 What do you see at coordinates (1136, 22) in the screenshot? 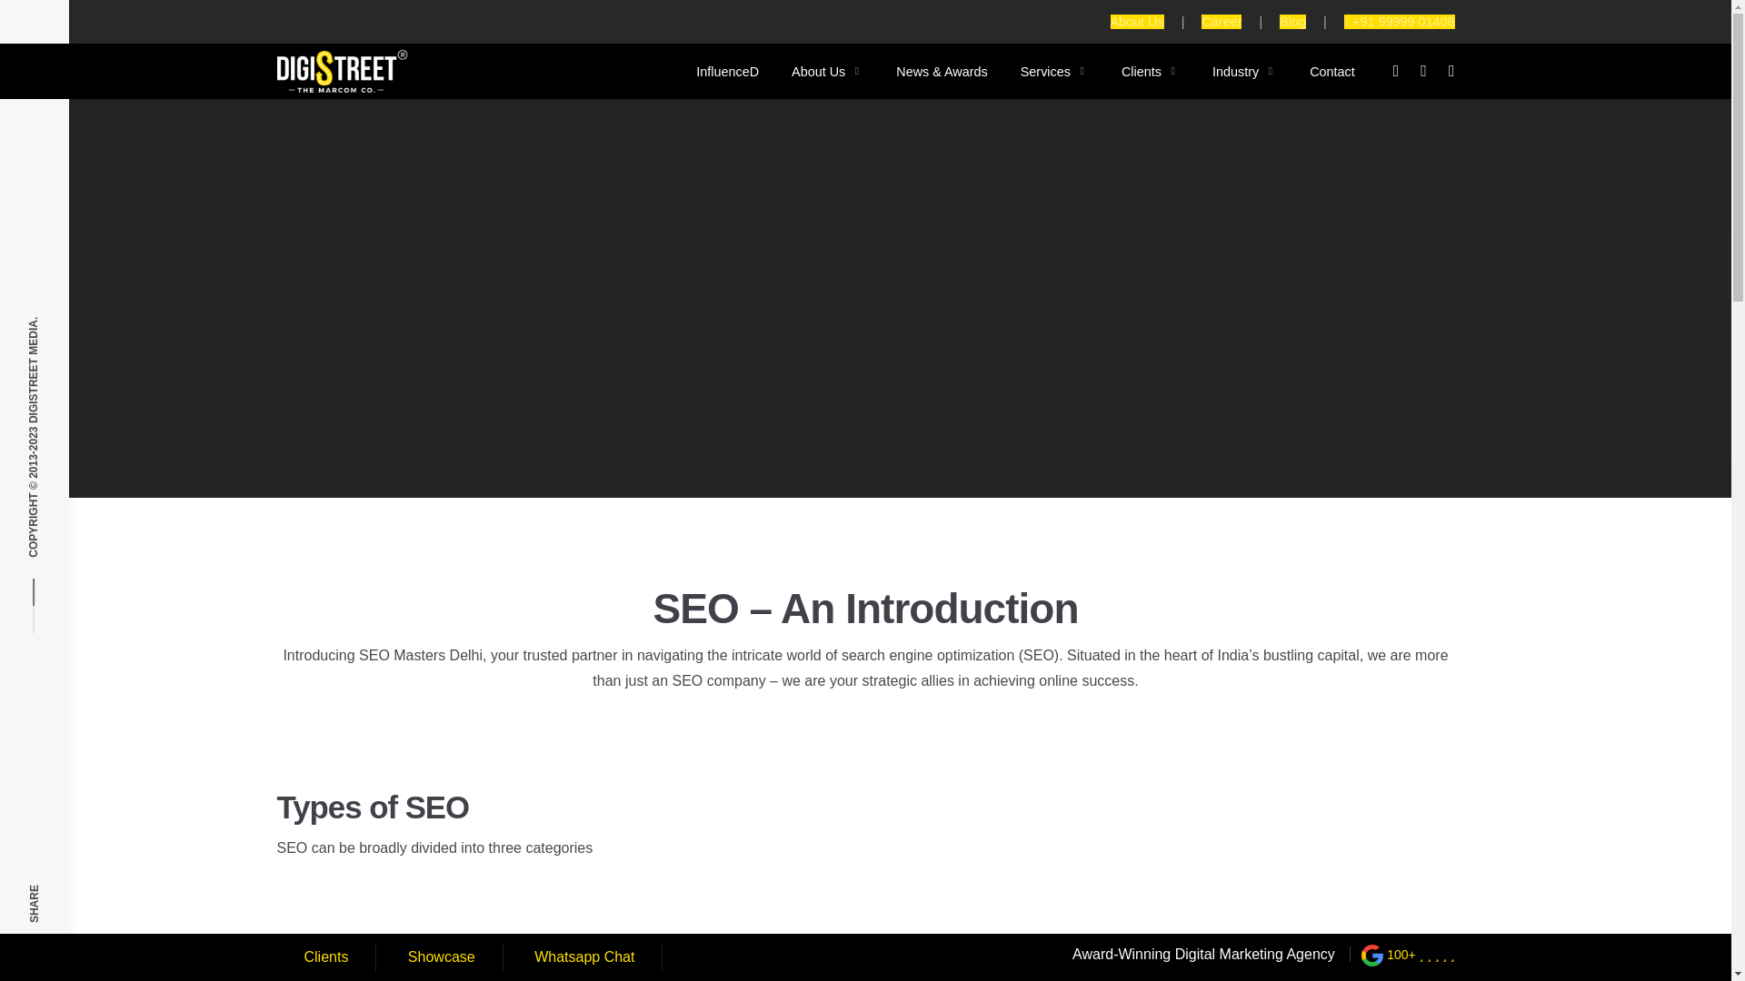
I see `About Us` at bounding box center [1136, 22].